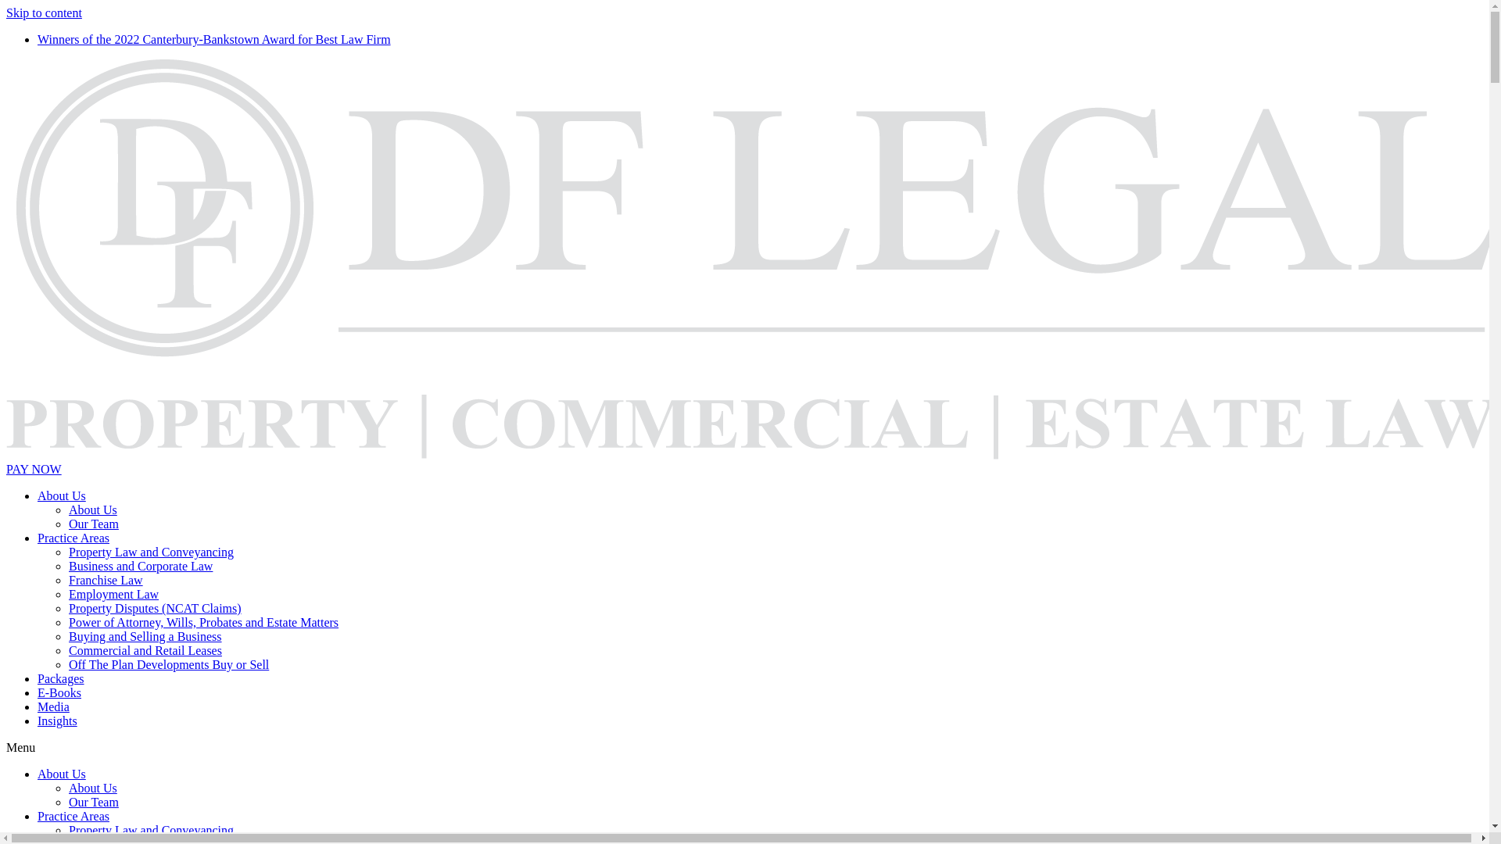 Image resolution: width=1501 pixels, height=844 pixels. Describe the element at coordinates (169, 664) in the screenshot. I see `Off The Plan Developments Buy or Sell` at that location.